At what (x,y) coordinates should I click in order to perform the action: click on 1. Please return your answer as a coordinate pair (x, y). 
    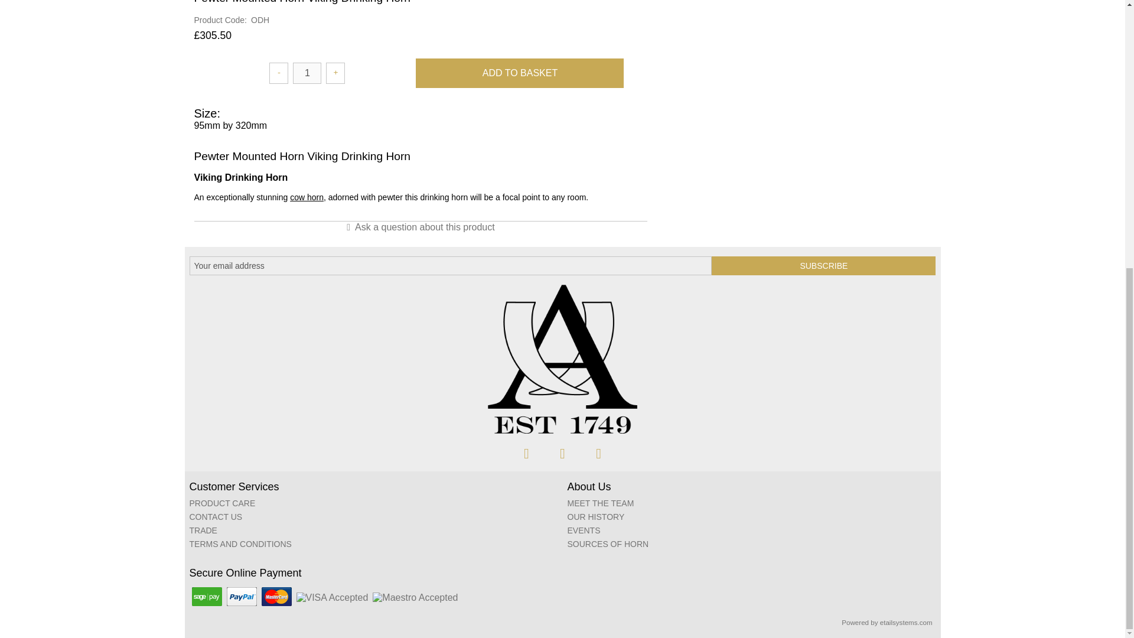
    Looking at the image, I should click on (307, 73).